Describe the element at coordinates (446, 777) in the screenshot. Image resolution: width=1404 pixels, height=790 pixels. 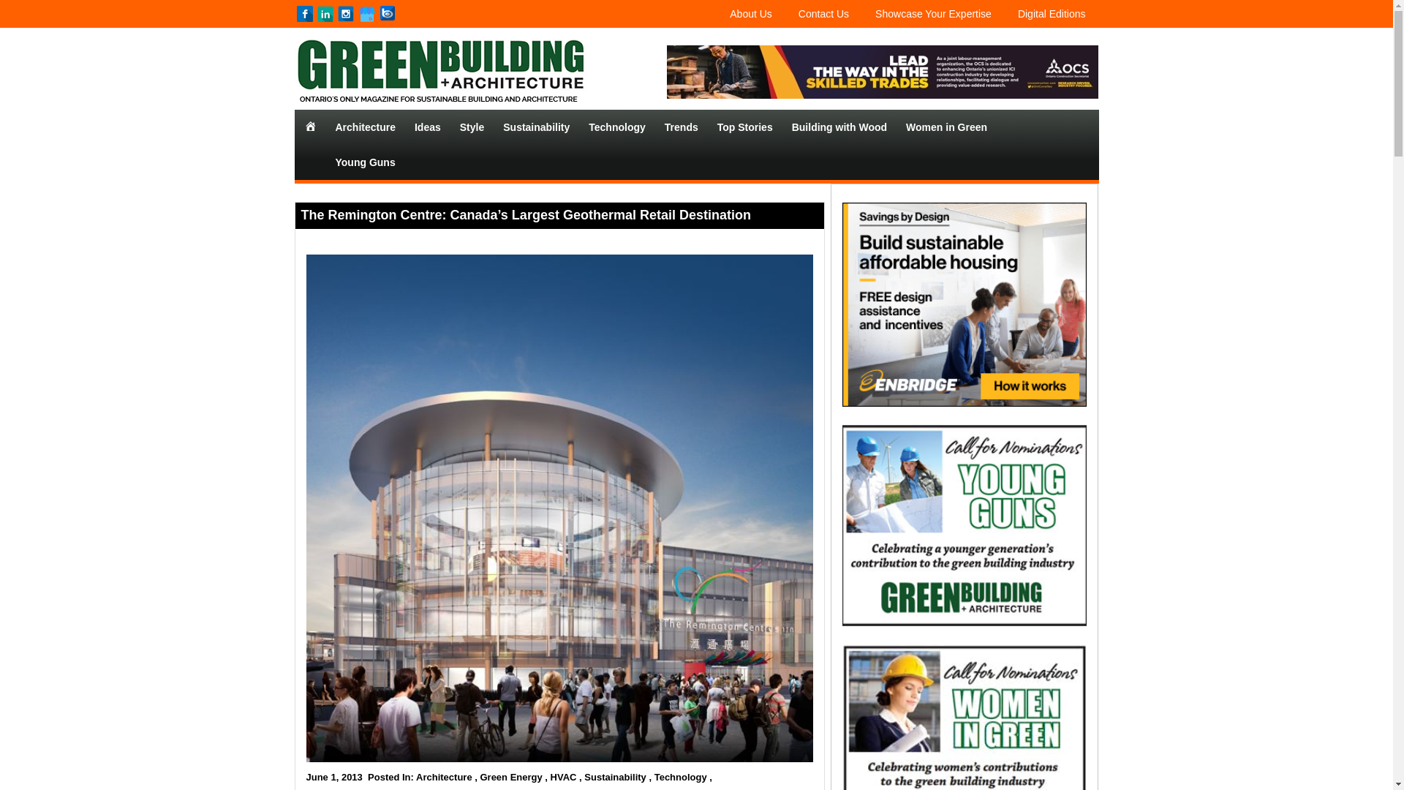
I see `Architecture ,` at that location.